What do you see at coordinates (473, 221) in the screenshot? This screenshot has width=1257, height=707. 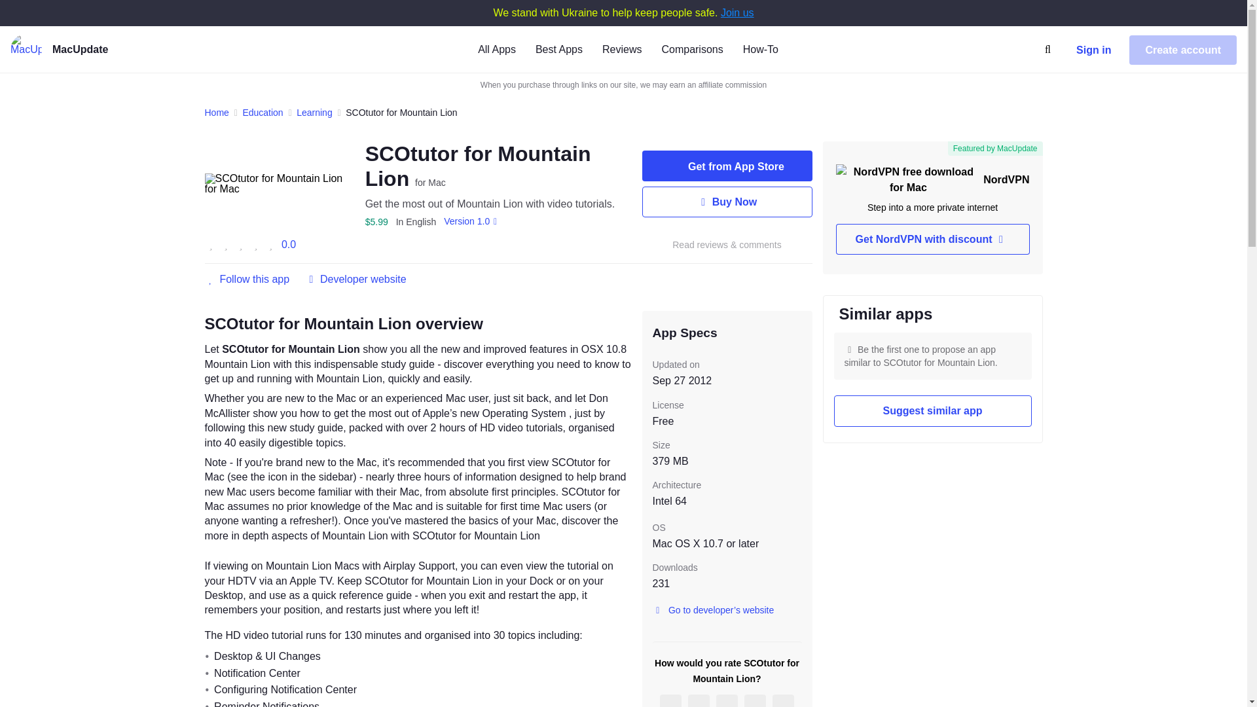 I see `1.0` at bounding box center [473, 221].